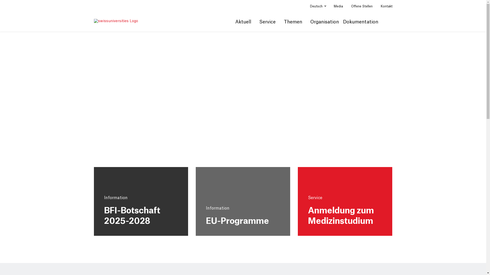  I want to click on Organisation, so click(325, 25).